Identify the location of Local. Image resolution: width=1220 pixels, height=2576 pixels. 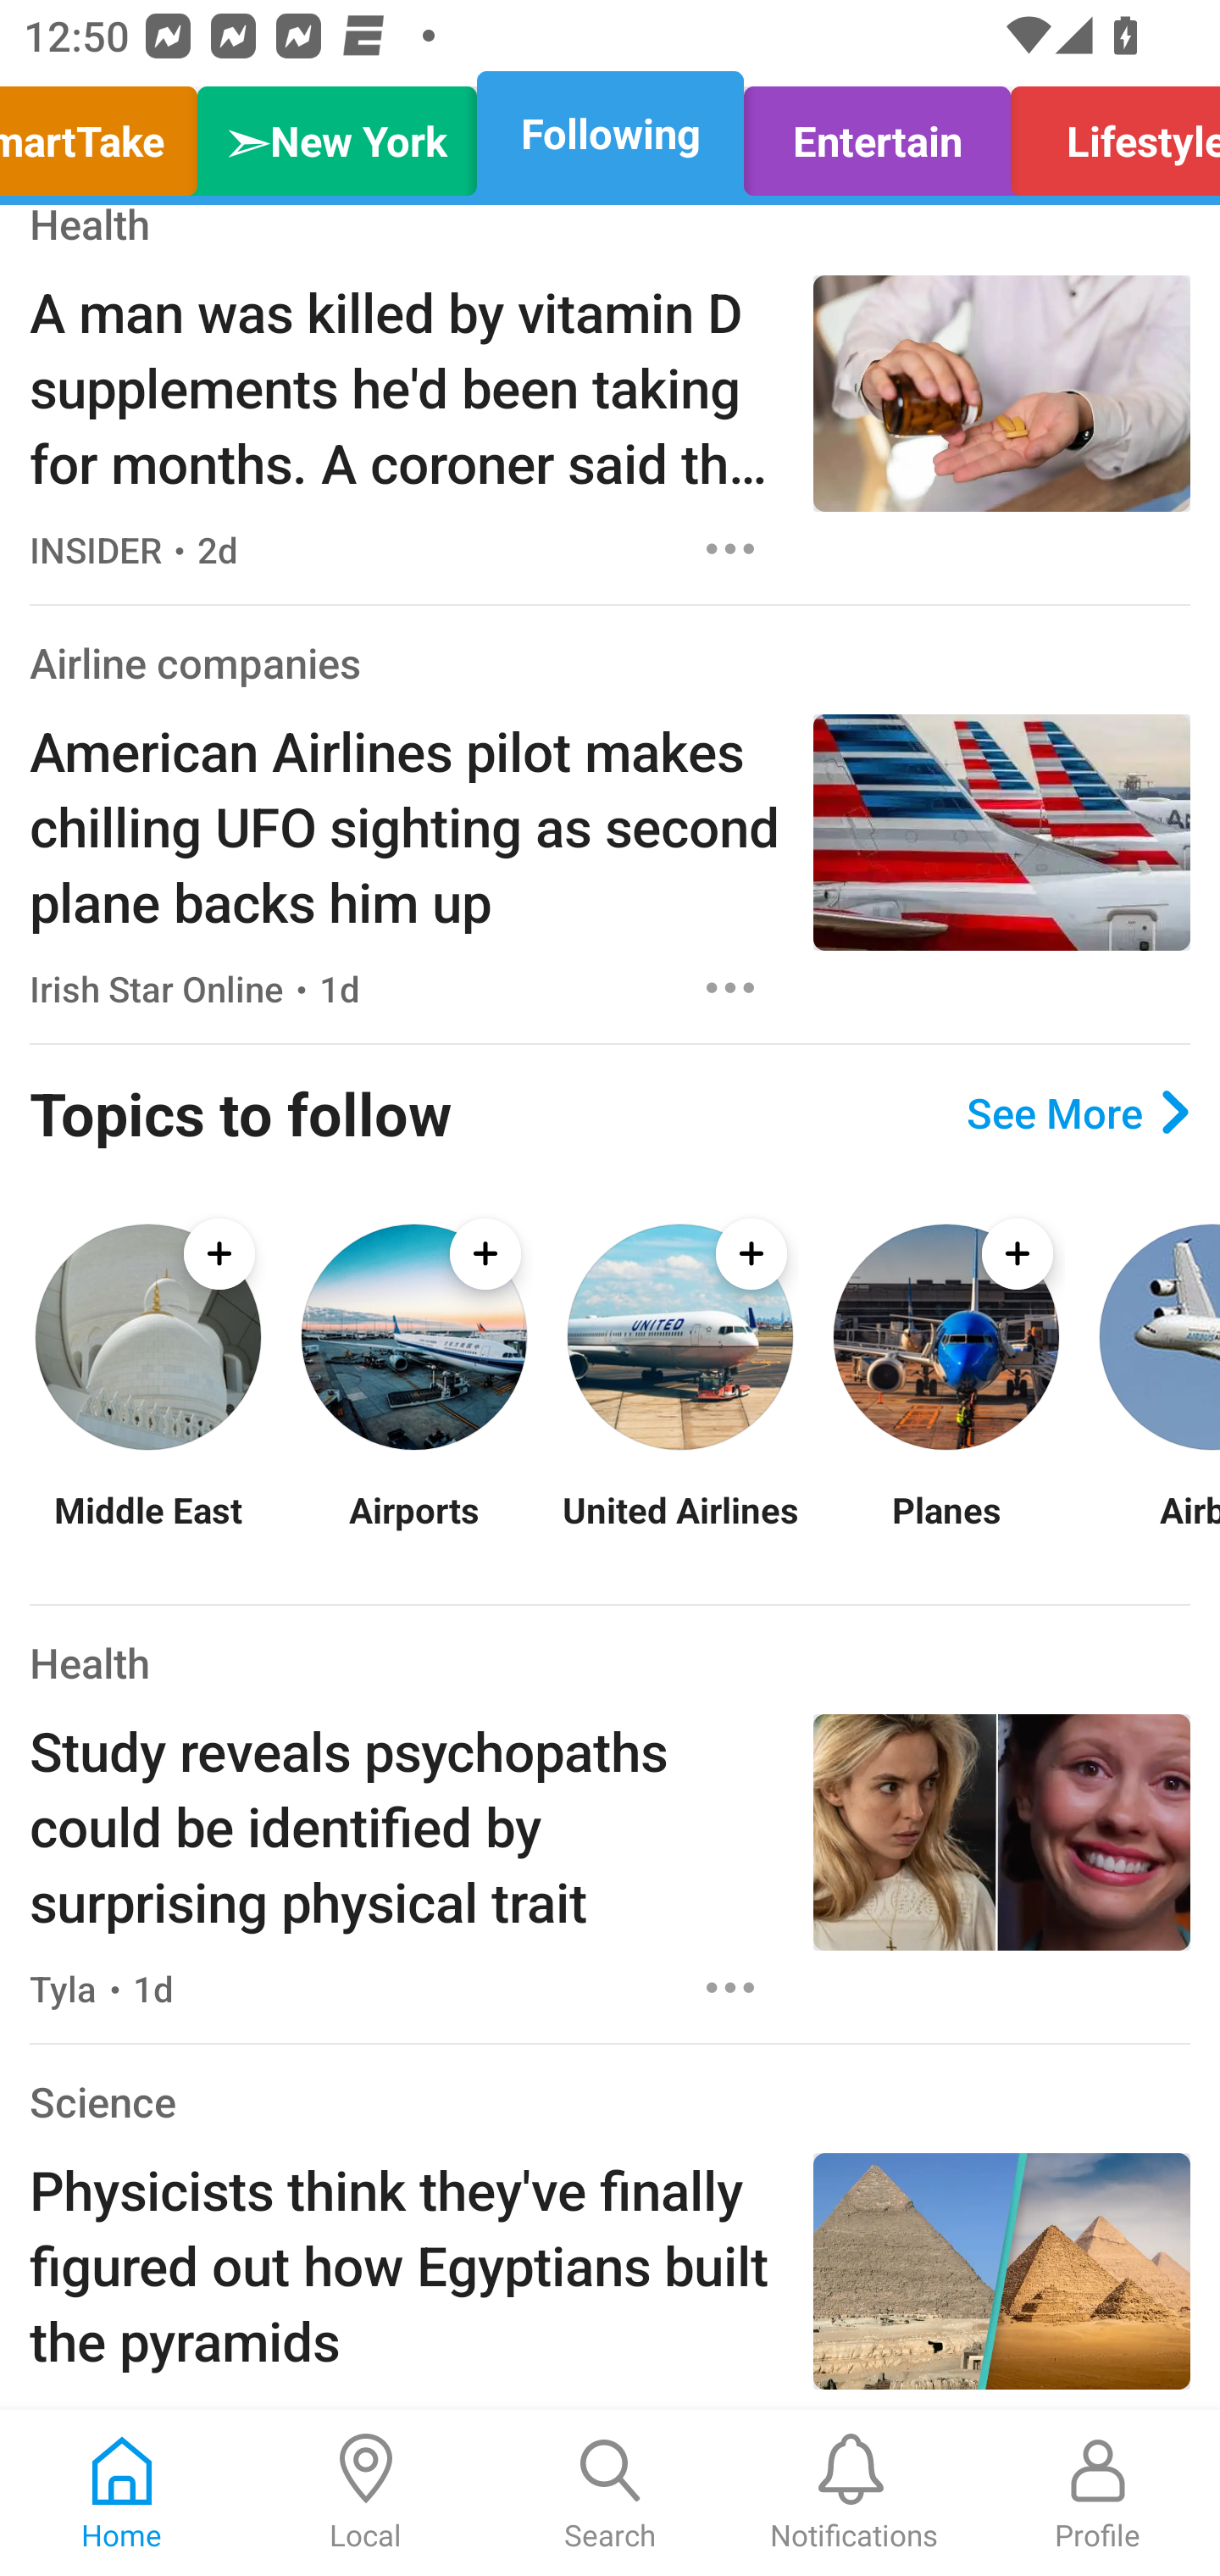
(366, 2493).